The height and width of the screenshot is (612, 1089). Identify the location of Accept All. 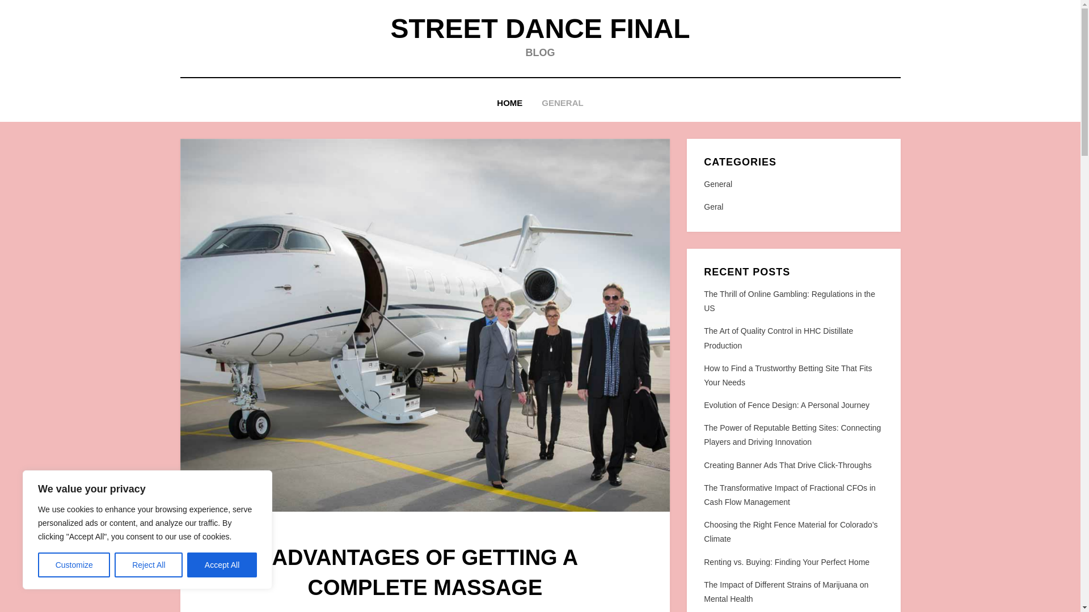
(222, 565).